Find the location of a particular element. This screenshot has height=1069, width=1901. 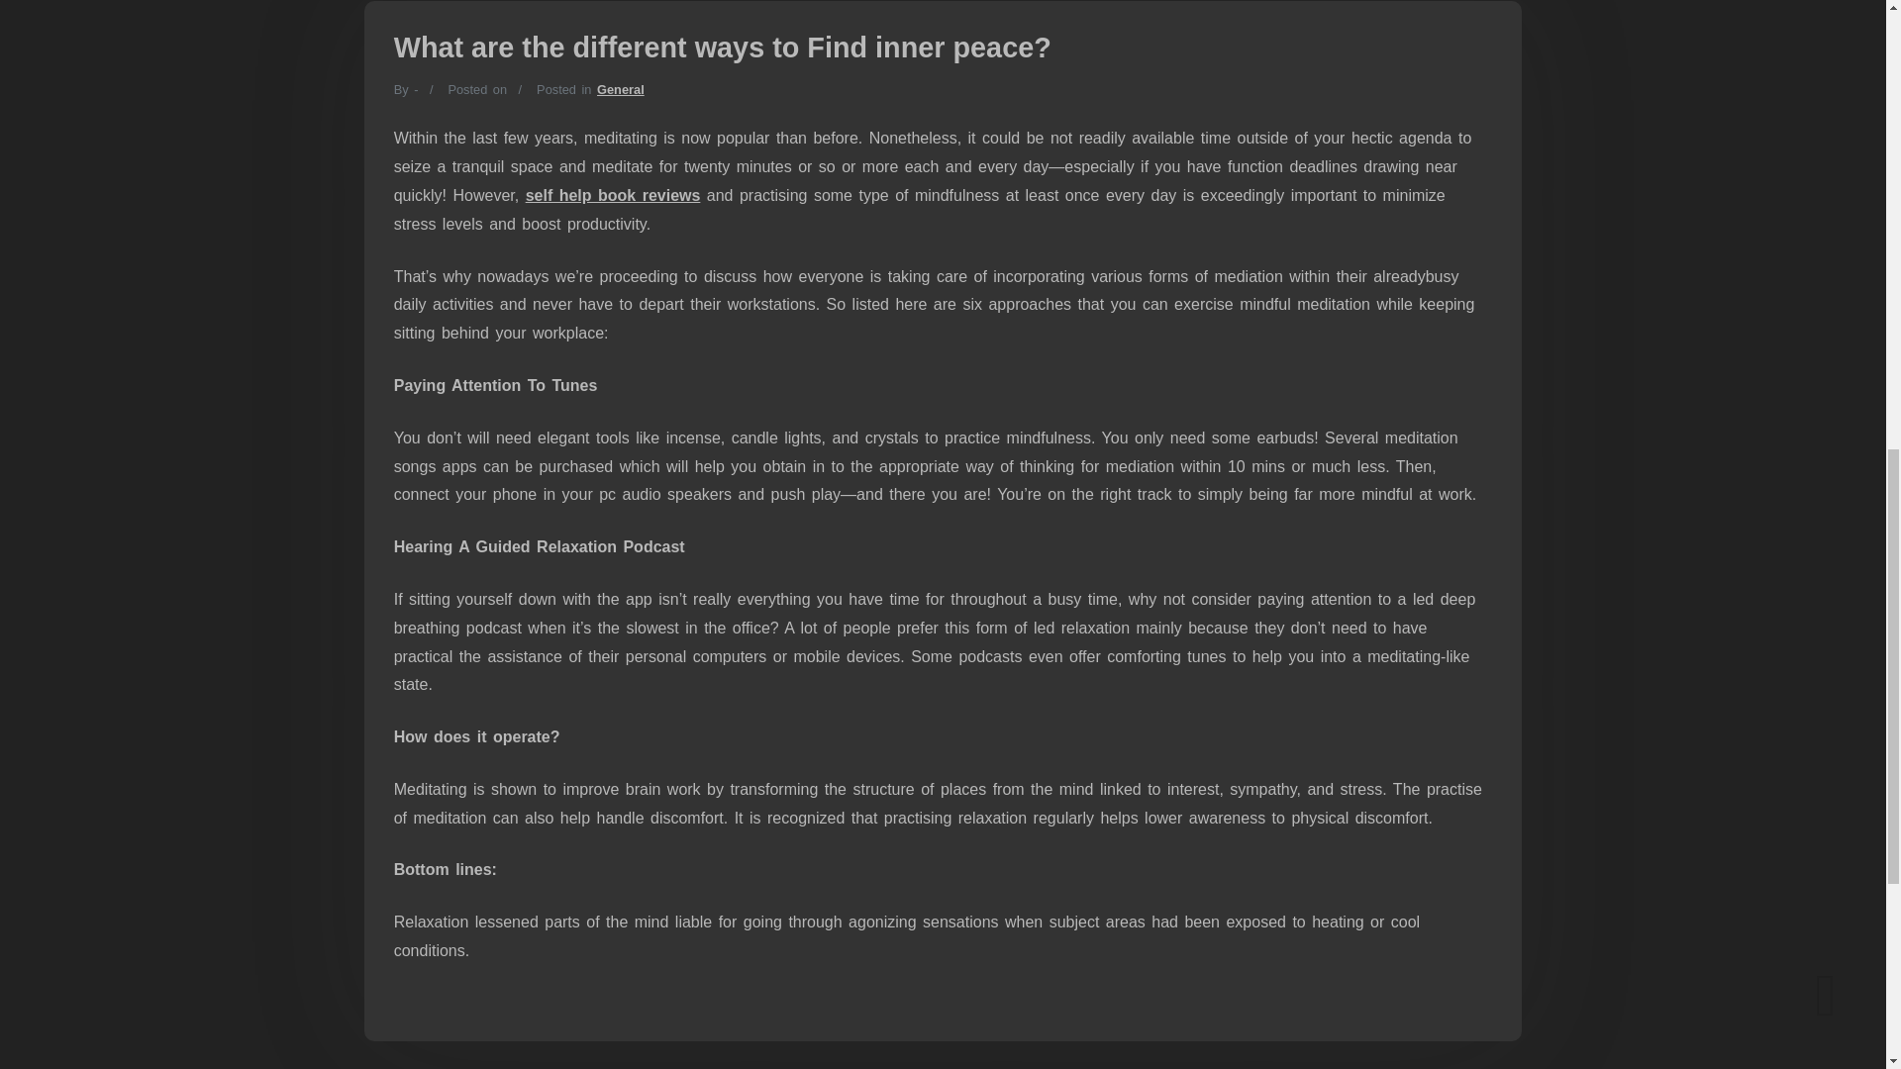

self help book reviews is located at coordinates (614, 196).